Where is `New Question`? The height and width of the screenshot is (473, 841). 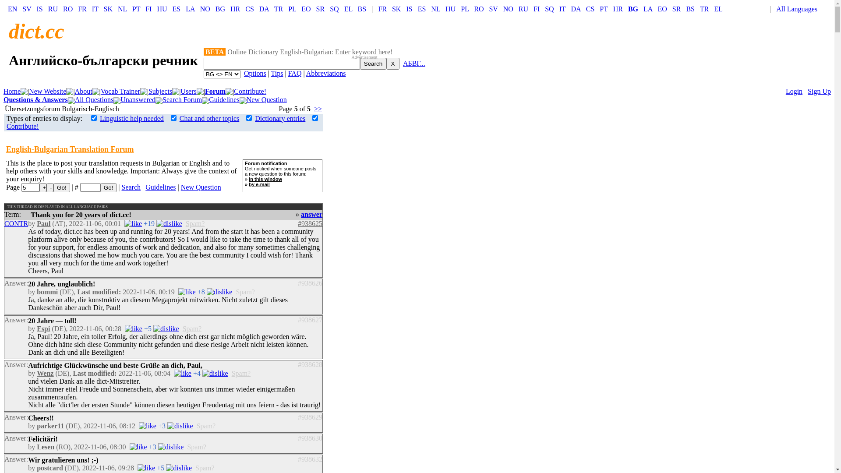
New Question is located at coordinates (267, 100).